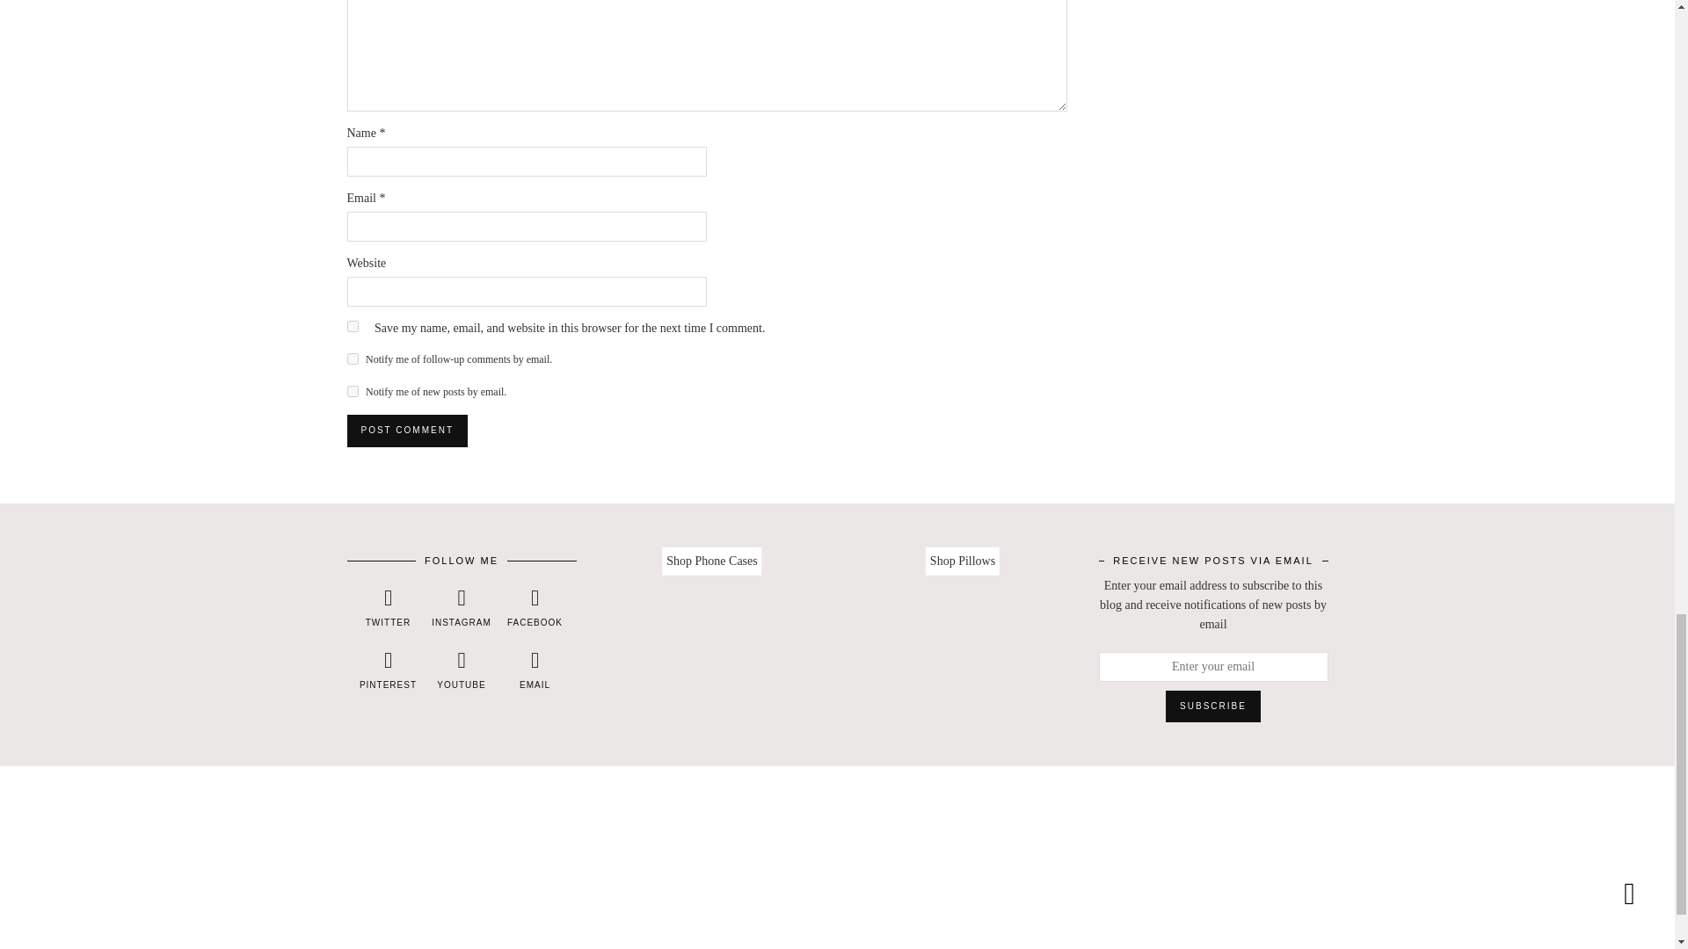  I want to click on yes, so click(352, 327).